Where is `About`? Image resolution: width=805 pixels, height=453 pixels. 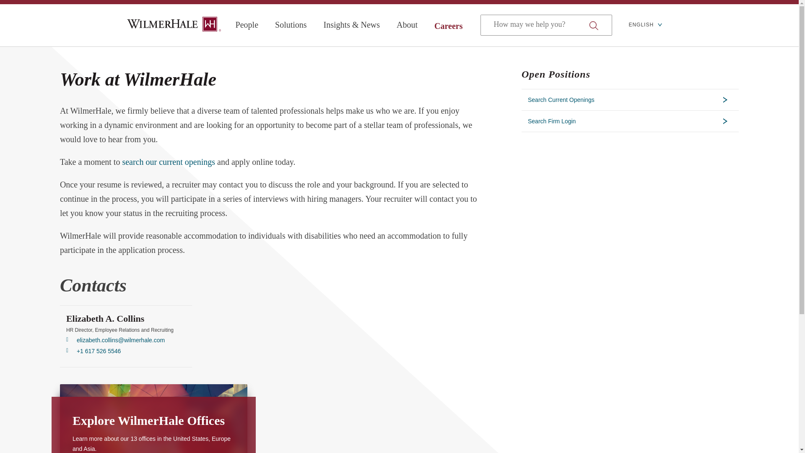 About is located at coordinates (407, 25).